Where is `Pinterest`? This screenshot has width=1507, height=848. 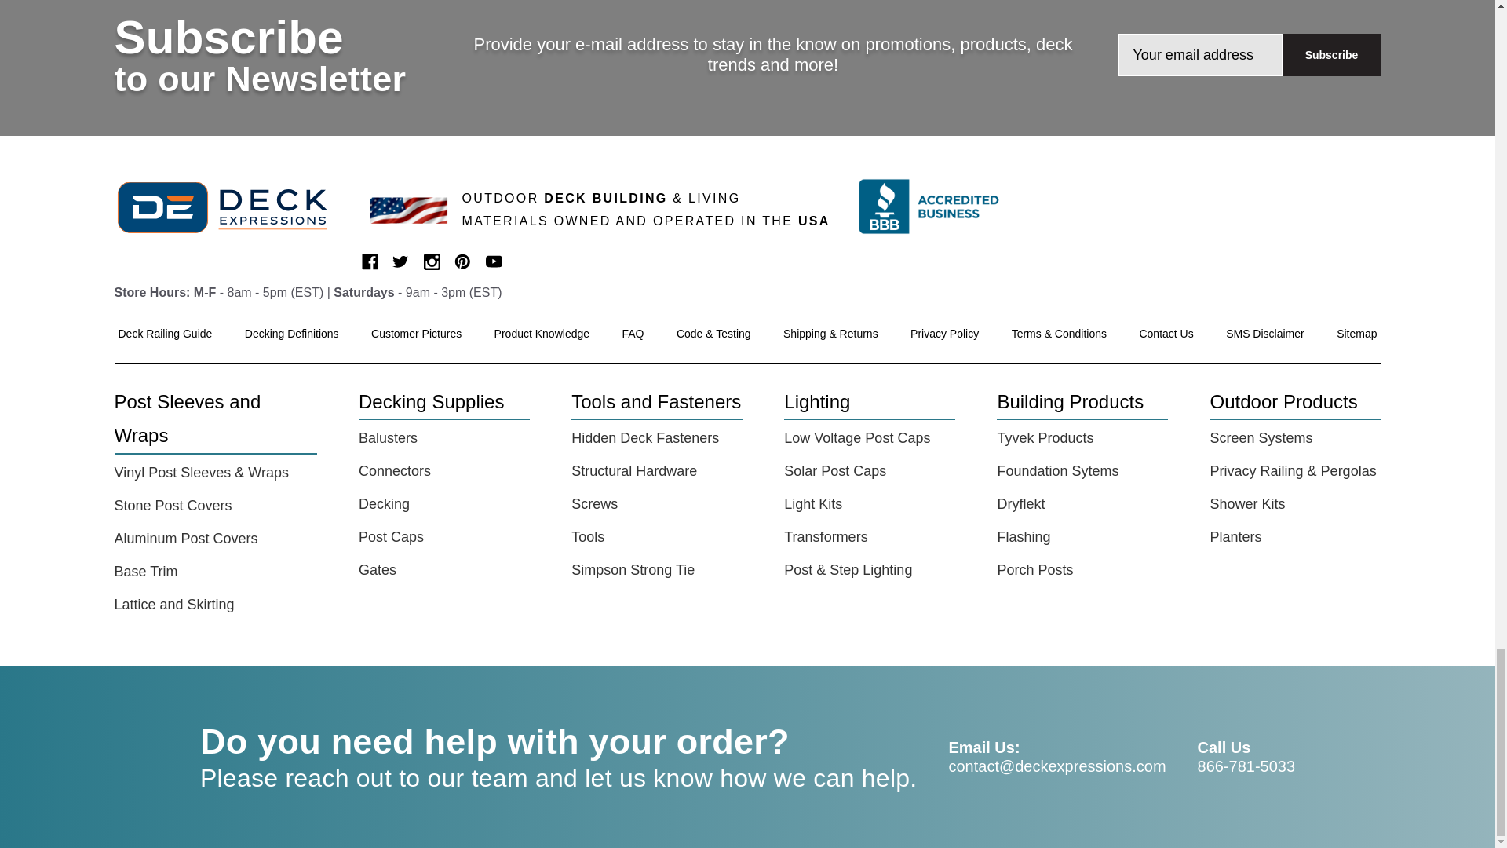 Pinterest is located at coordinates (462, 261).